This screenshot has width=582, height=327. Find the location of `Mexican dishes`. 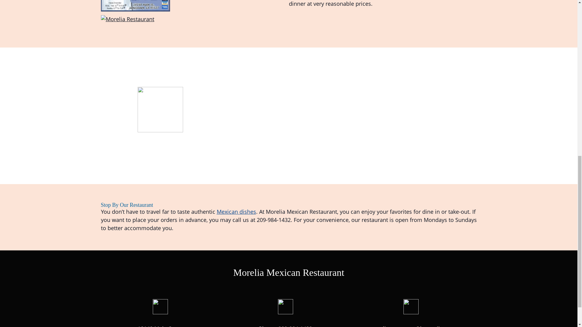

Mexican dishes is located at coordinates (236, 211).